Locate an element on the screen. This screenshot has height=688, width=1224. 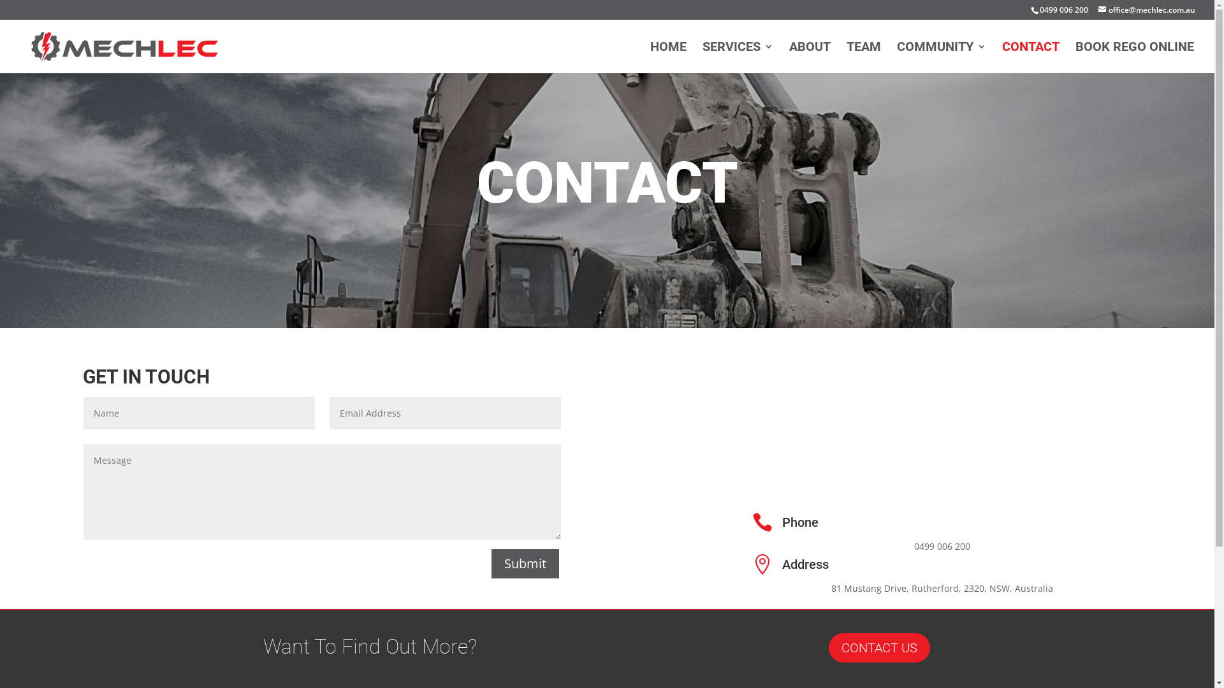
ABOUT is located at coordinates (810, 57).